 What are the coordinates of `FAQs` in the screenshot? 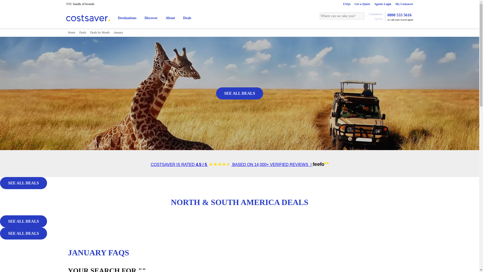 It's located at (347, 4).